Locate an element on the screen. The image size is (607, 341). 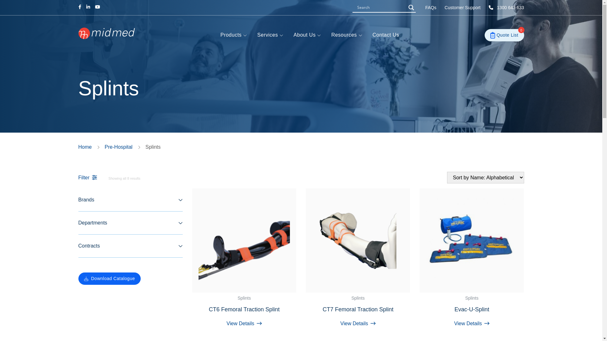
View Details is located at coordinates (244, 324).